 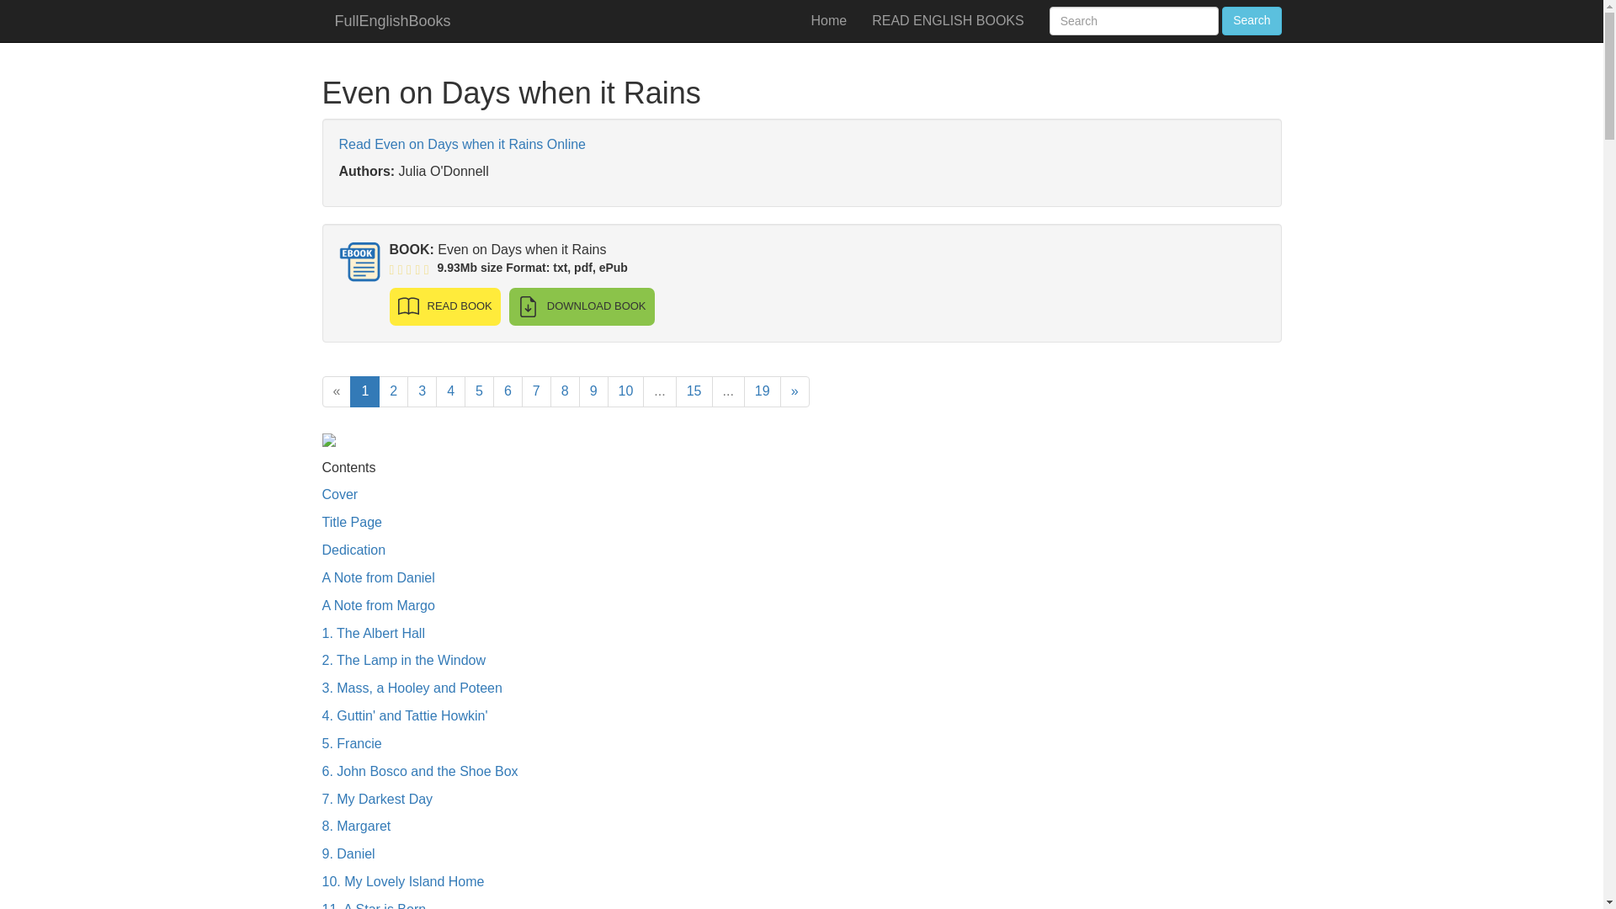 I want to click on DOWNLOAD BOOK, so click(x=581, y=306).